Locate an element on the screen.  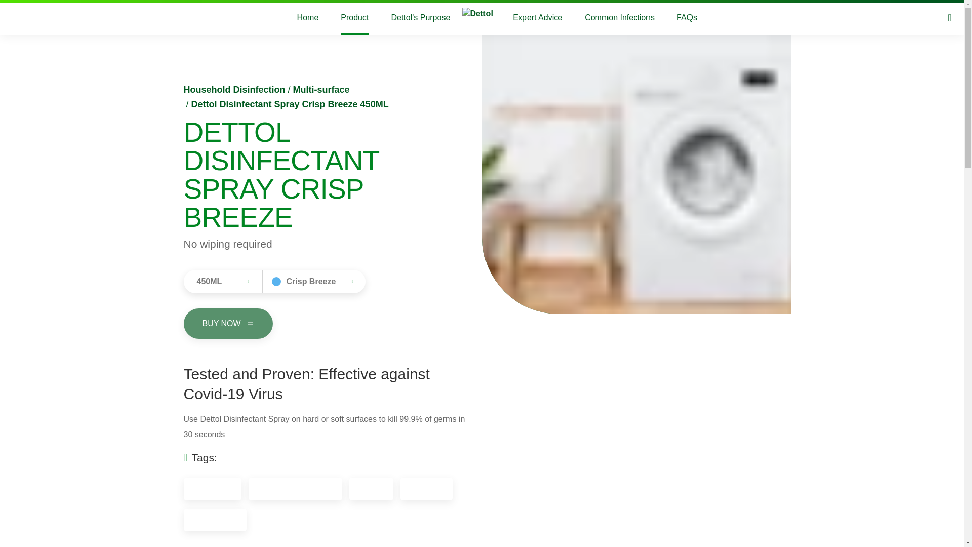
Electronic Equipment is located at coordinates (295, 489).